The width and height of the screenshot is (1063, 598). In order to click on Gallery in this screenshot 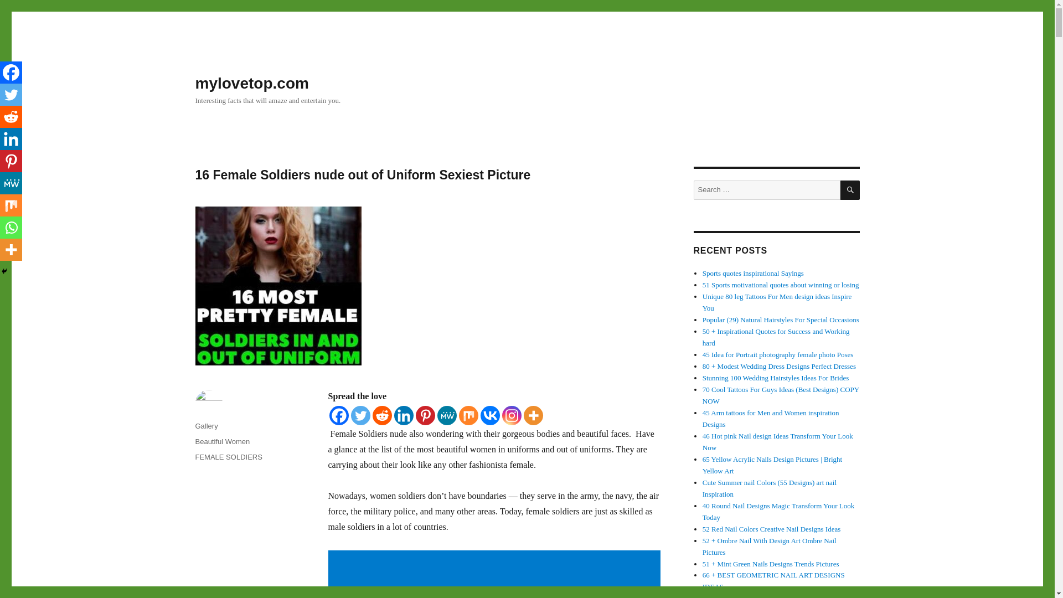, I will do `click(206, 426)`.